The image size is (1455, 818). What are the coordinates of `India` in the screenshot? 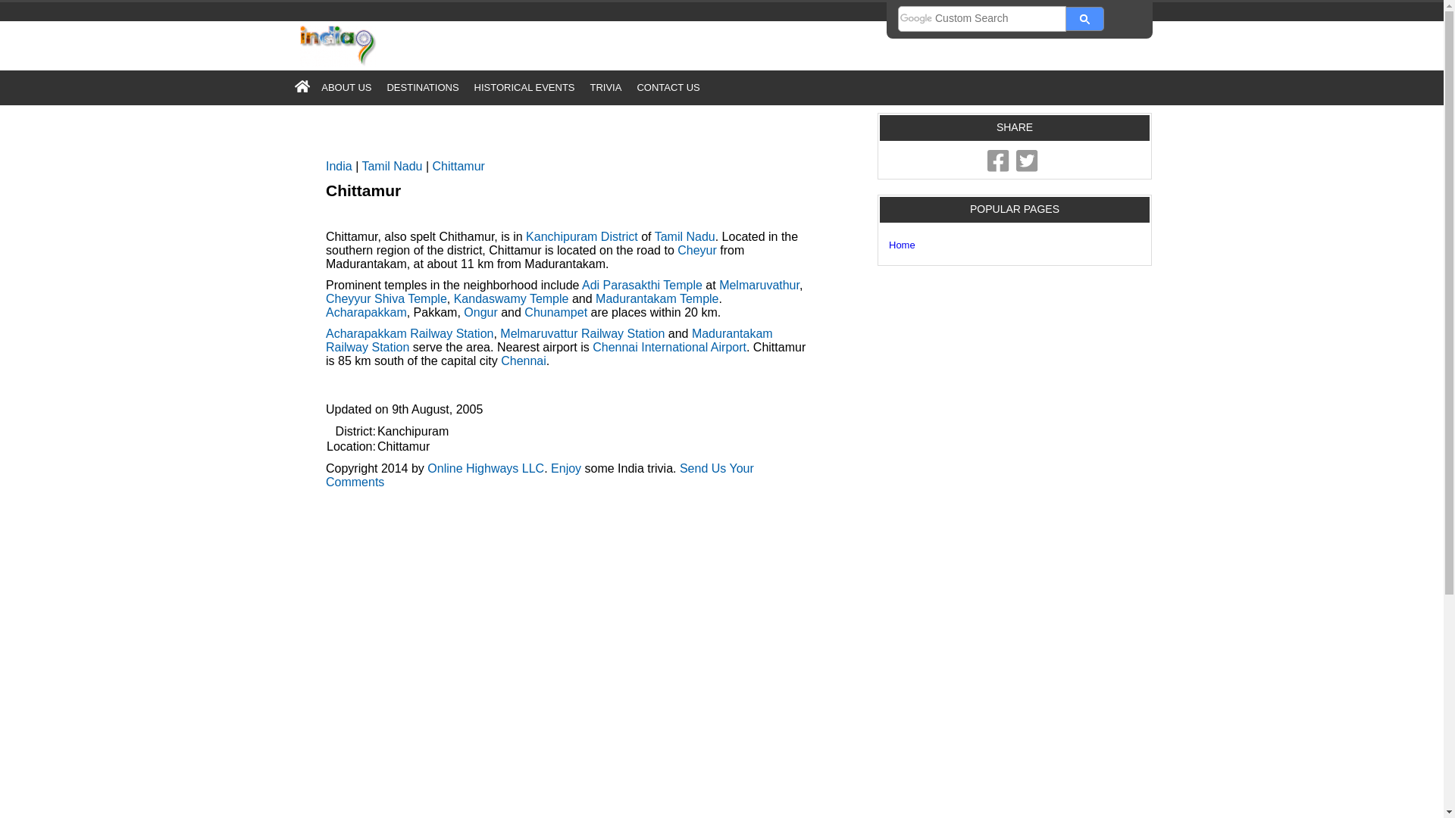 It's located at (339, 165).